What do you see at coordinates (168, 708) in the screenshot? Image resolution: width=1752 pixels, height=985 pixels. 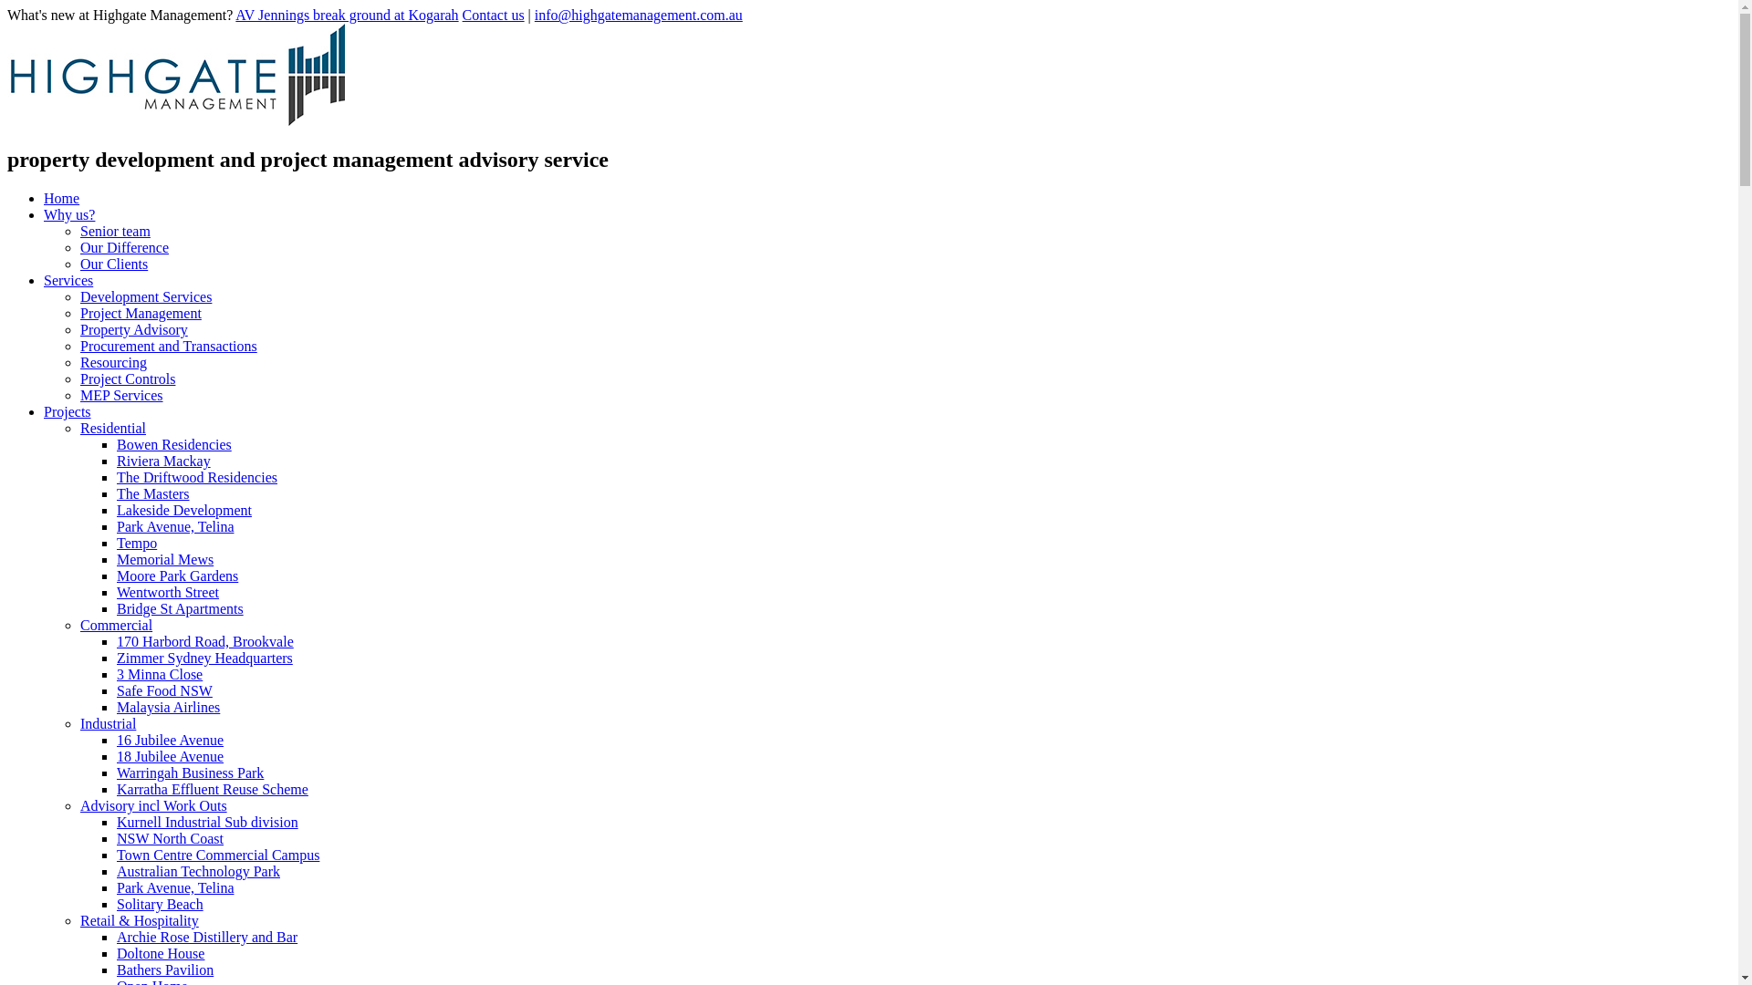 I see `Malaysia Airlines` at bounding box center [168, 708].